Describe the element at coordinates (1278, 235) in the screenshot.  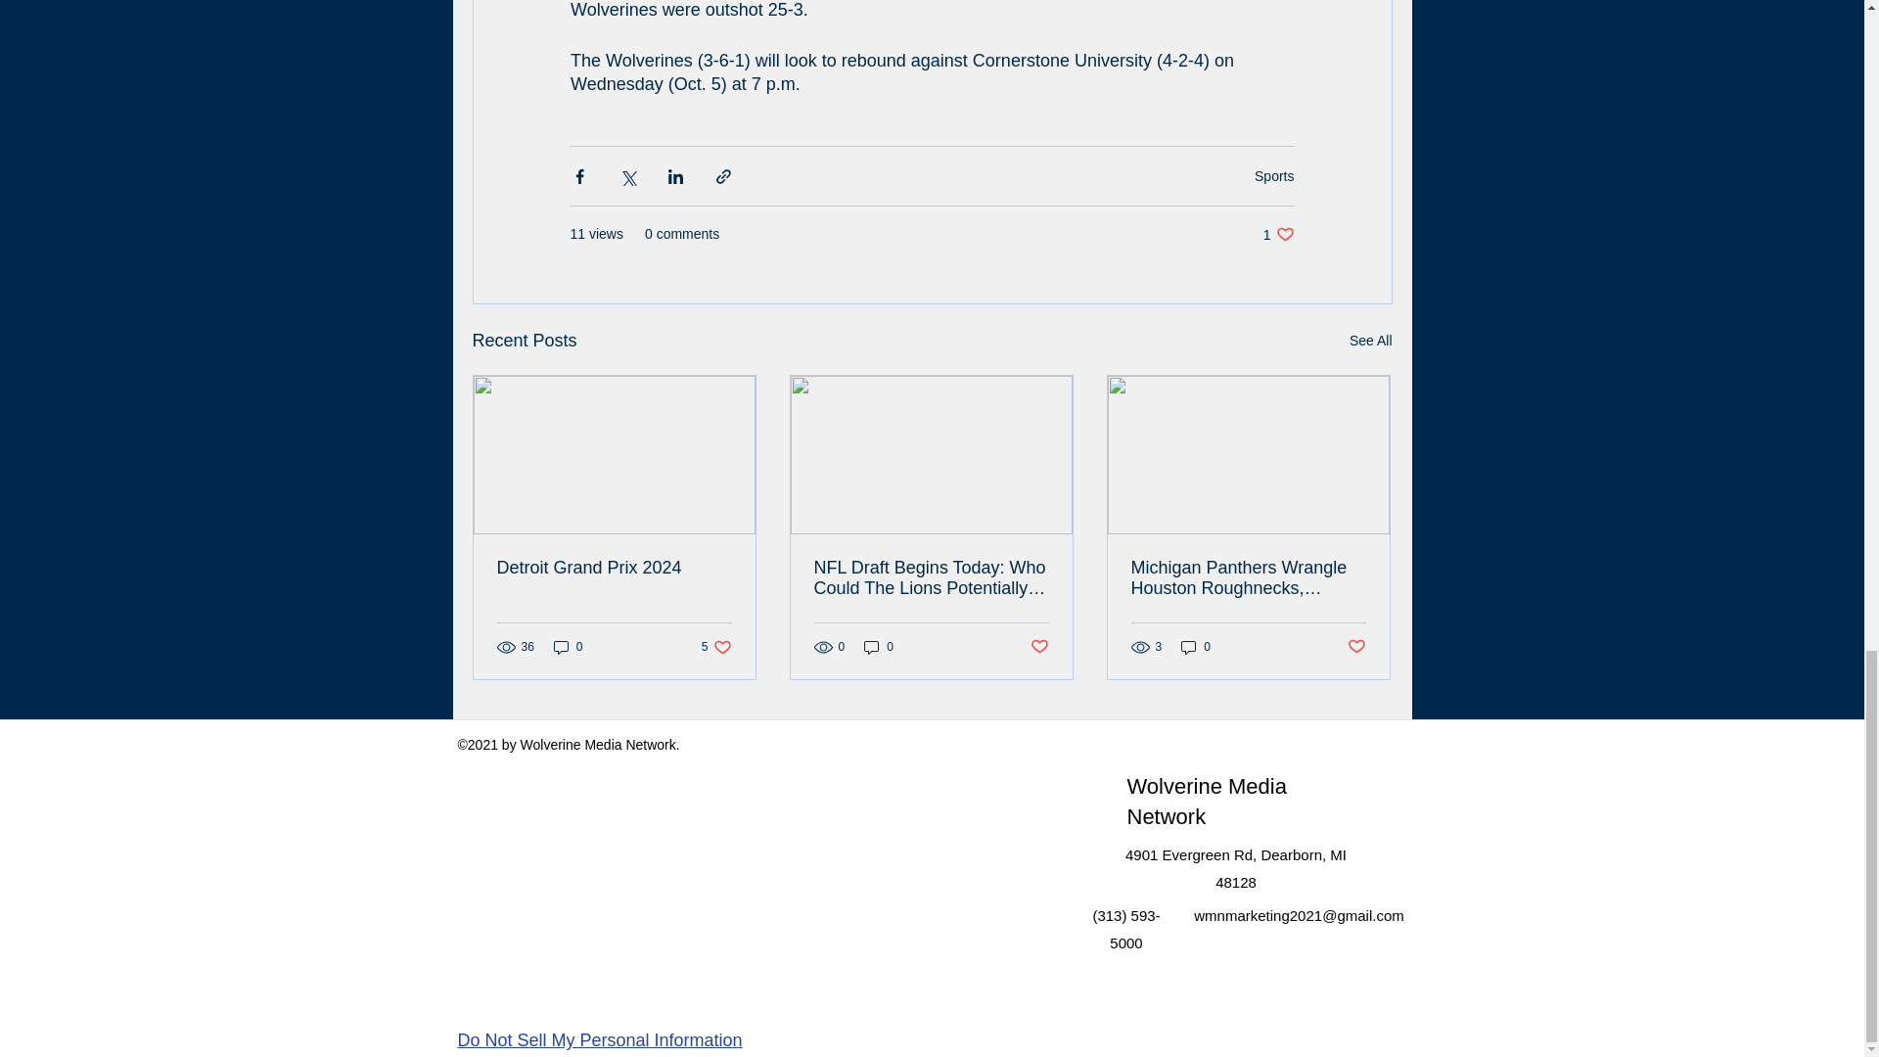
I see `Sports` at that location.